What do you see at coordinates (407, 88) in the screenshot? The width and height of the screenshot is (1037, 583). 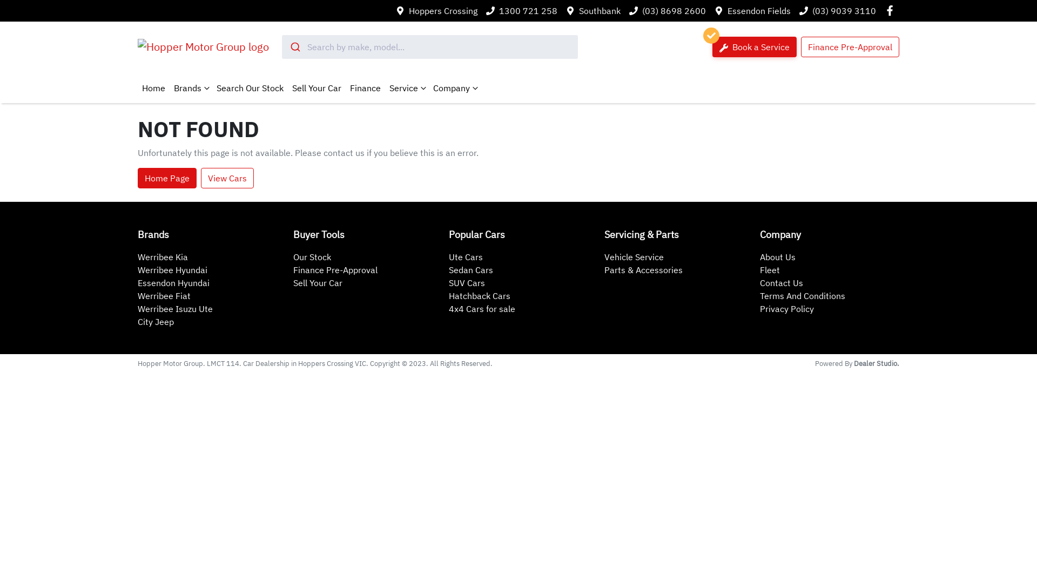 I see `Service` at bounding box center [407, 88].